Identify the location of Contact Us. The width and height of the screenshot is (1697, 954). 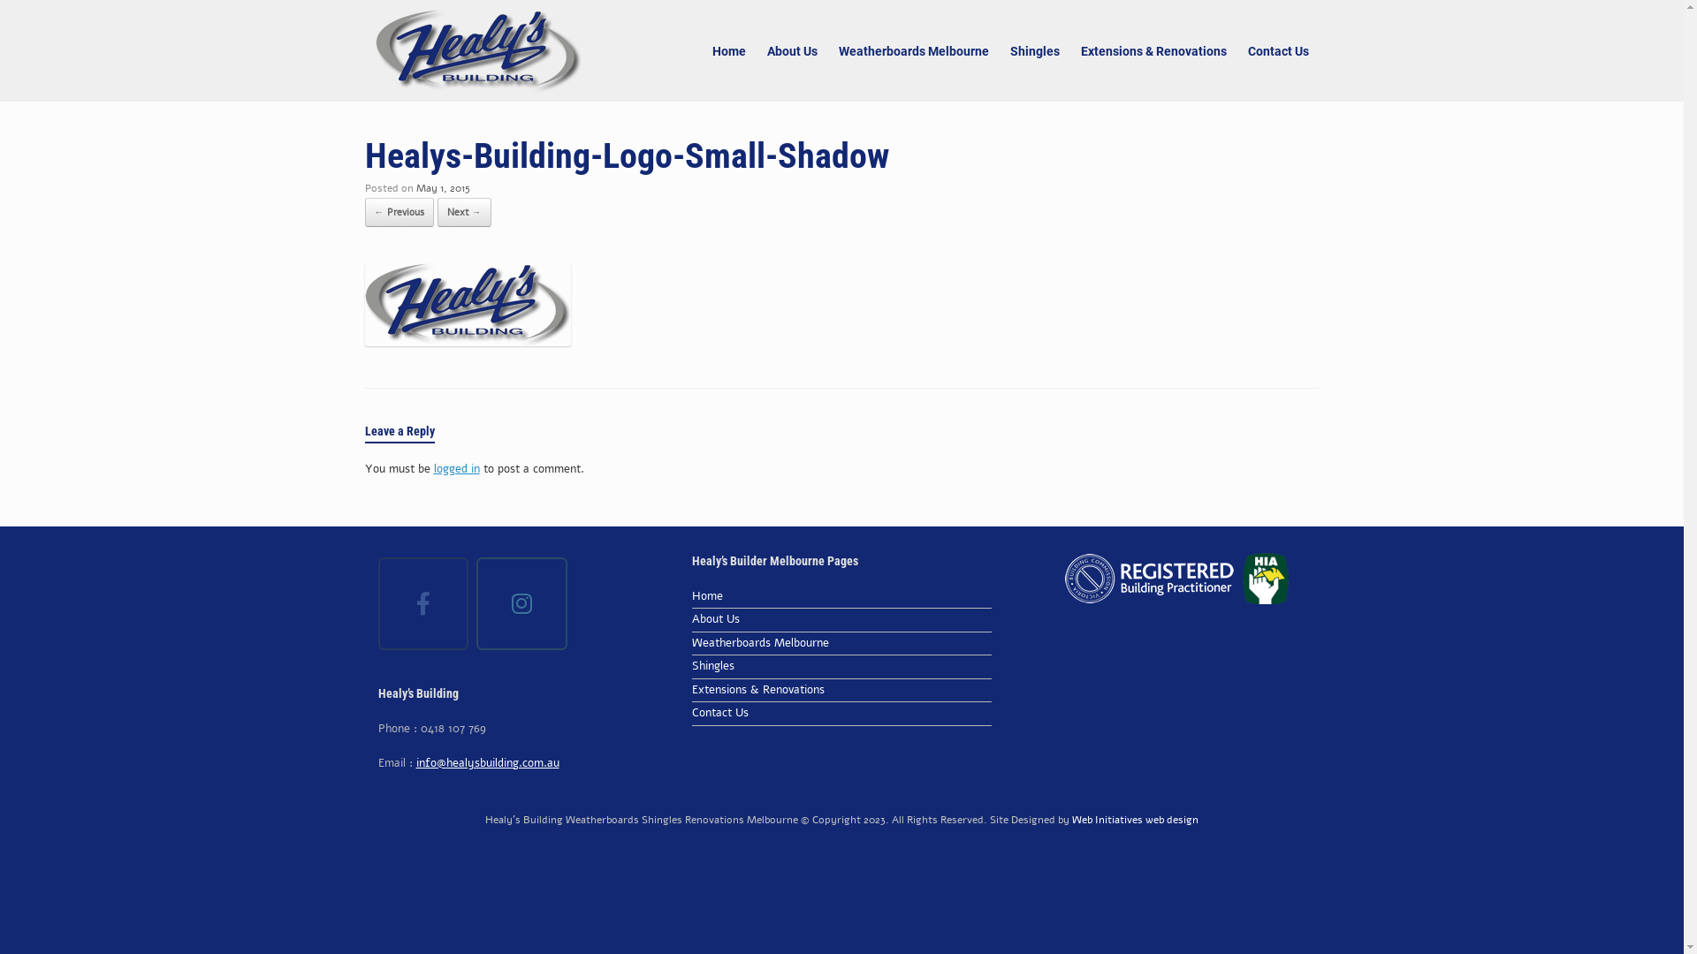
(842, 715).